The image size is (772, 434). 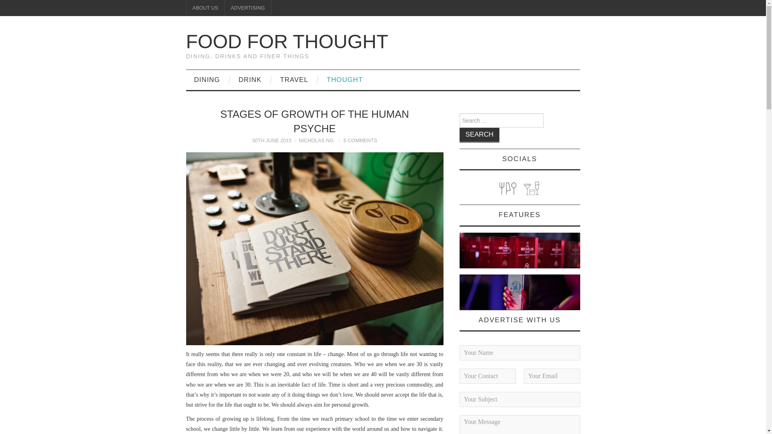 What do you see at coordinates (519, 292) in the screenshot?
I see `Feature Interviews` at bounding box center [519, 292].